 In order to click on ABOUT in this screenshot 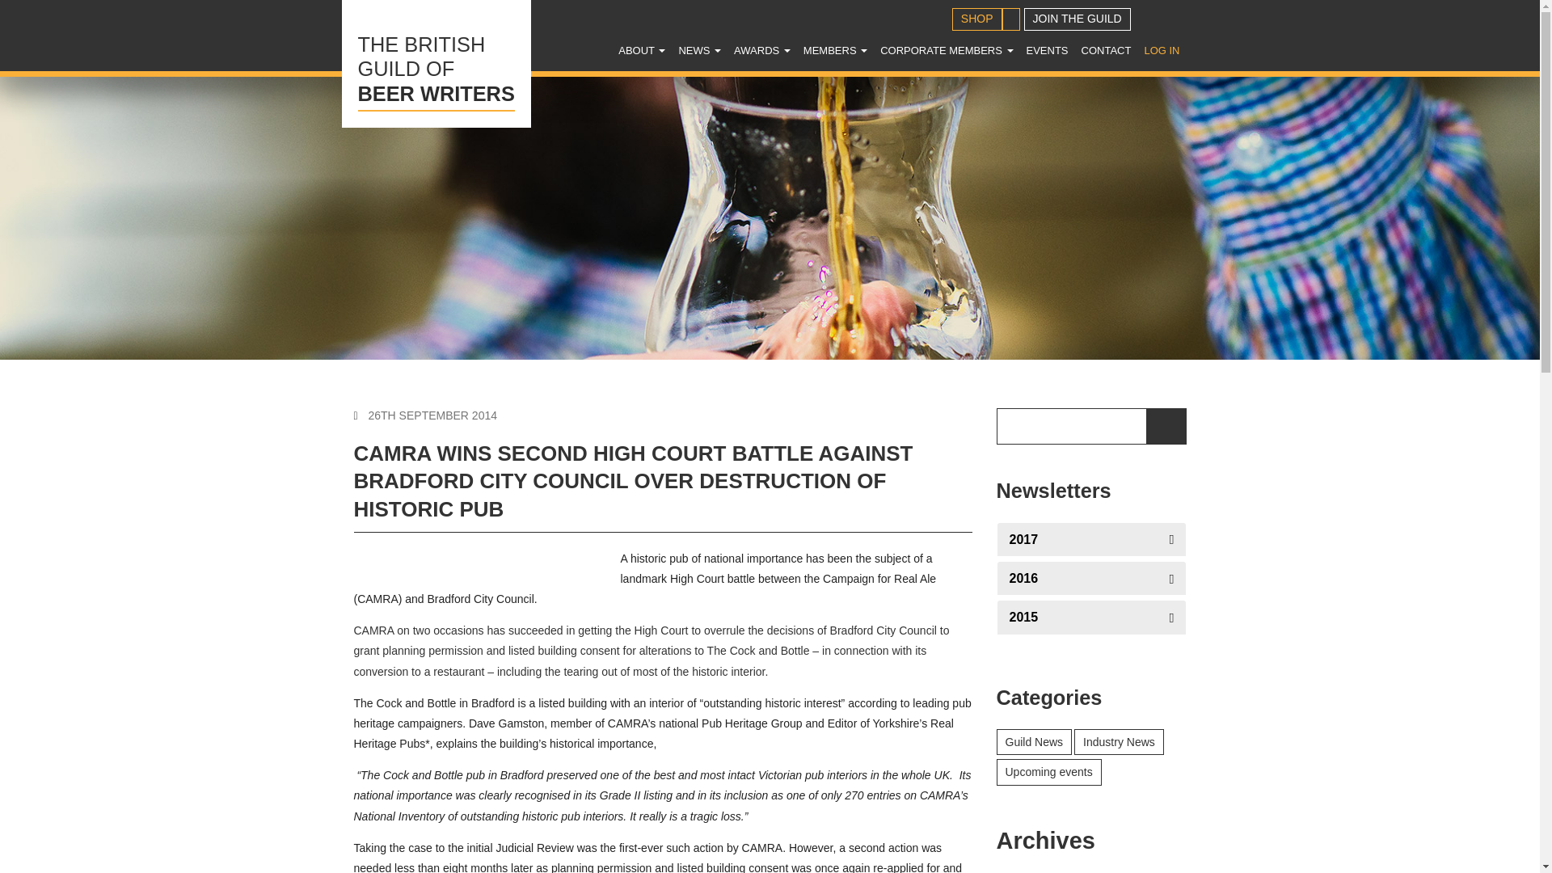, I will do `click(1161, 50)`.